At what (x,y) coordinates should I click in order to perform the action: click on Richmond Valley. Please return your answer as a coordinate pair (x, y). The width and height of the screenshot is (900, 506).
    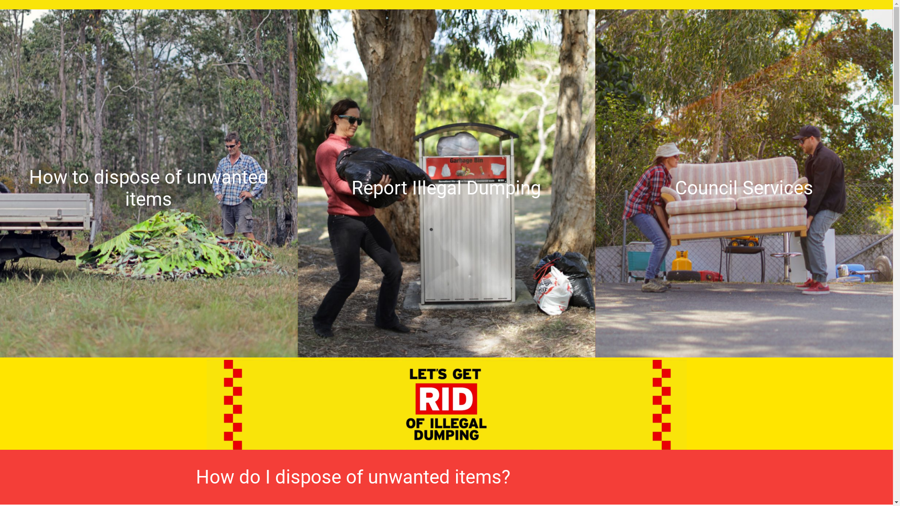
    Looking at the image, I should click on (772, 228).